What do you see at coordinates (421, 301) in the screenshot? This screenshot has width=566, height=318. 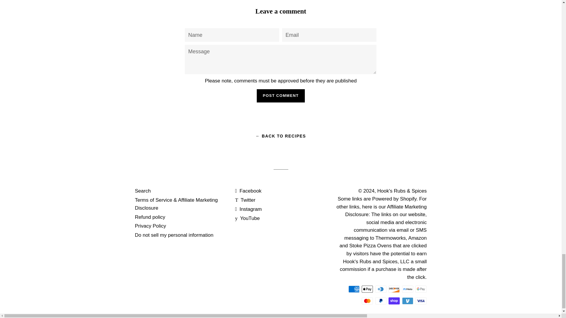 I see `Visa` at bounding box center [421, 301].